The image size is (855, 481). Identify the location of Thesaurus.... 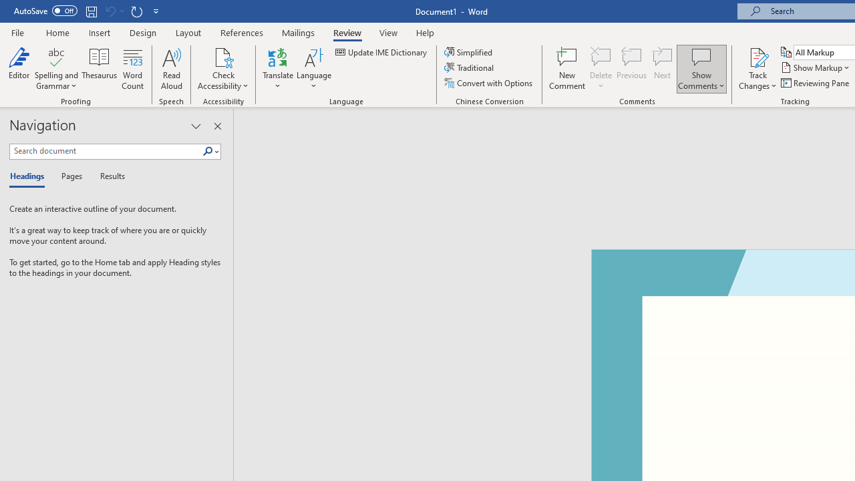
(99, 68).